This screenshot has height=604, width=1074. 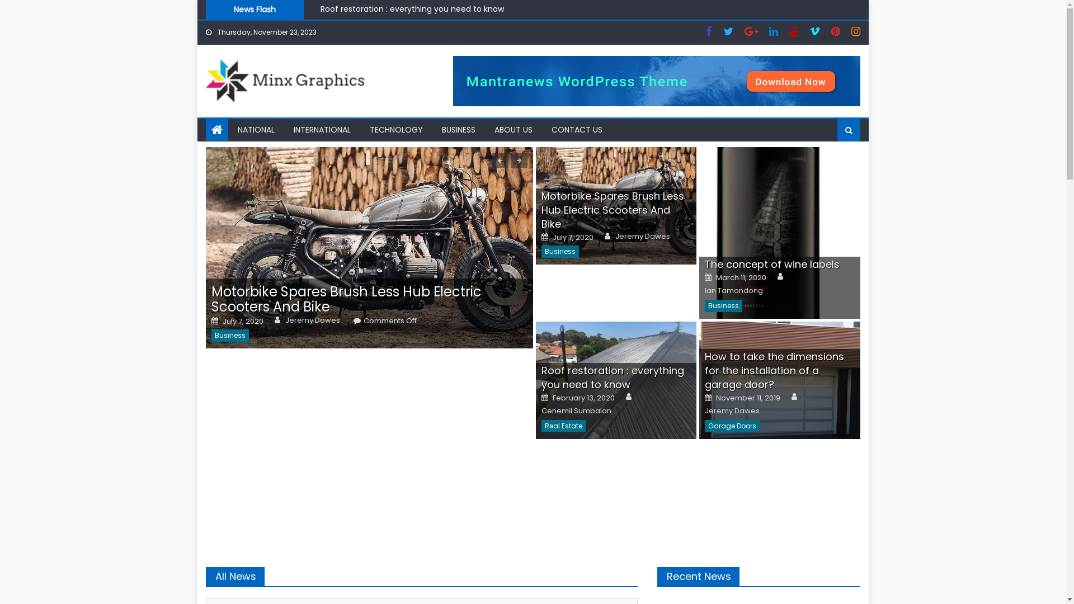 I want to click on Jeremy Dawes, so click(x=732, y=411).